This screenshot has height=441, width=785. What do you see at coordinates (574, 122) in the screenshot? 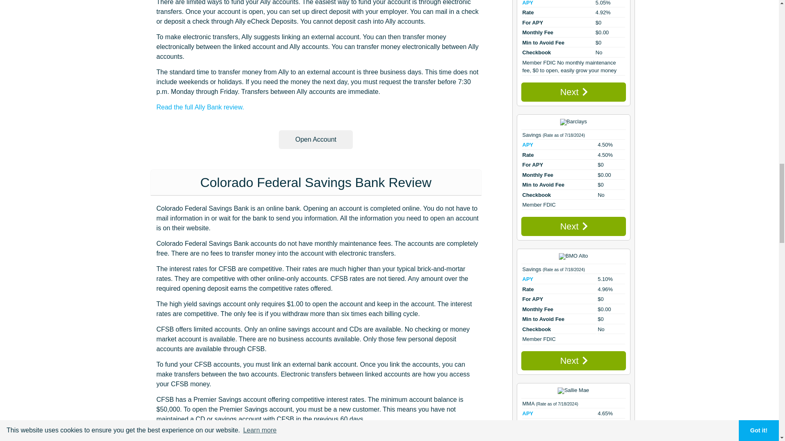
I see `Barclays` at bounding box center [574, 122].